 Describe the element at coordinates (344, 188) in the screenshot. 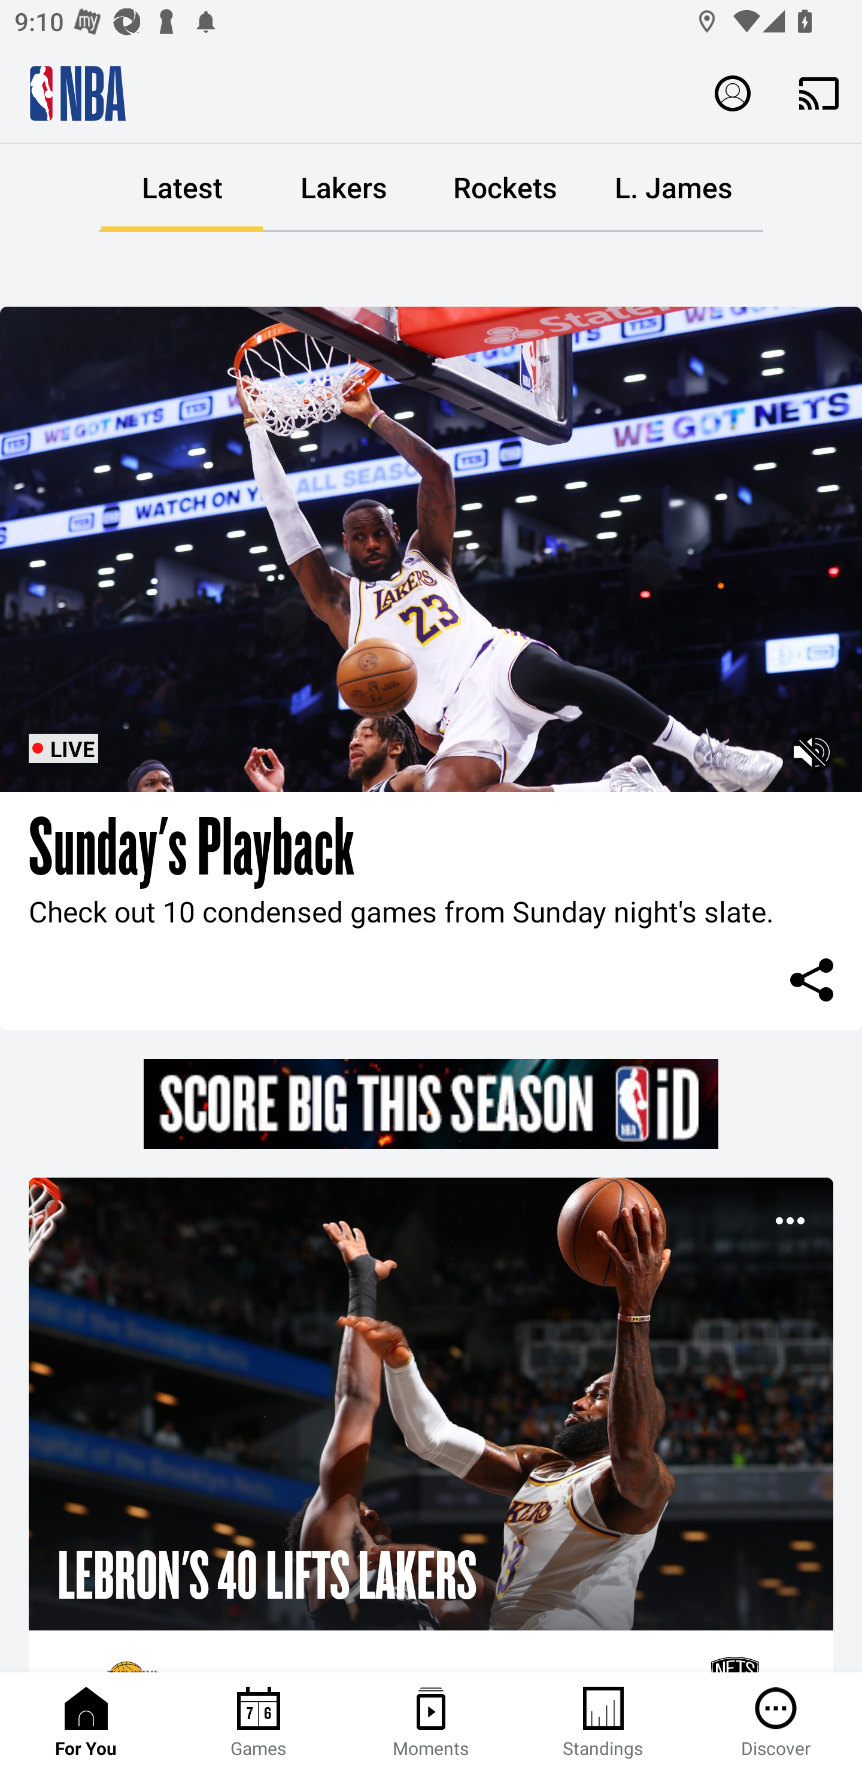

I see `Lakers` at that location.